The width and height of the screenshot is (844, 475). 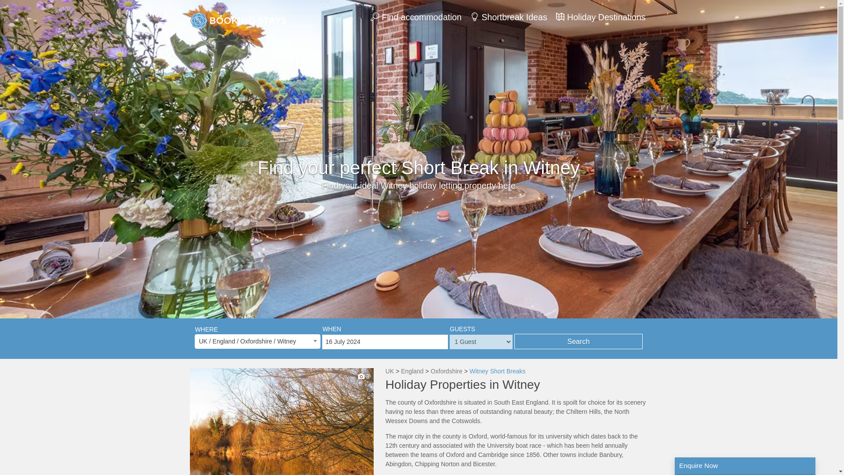 What do you see at coordinates (412, 371) in the screenshot?
I see `Explore properties in England` at bounding box center [412, 371].